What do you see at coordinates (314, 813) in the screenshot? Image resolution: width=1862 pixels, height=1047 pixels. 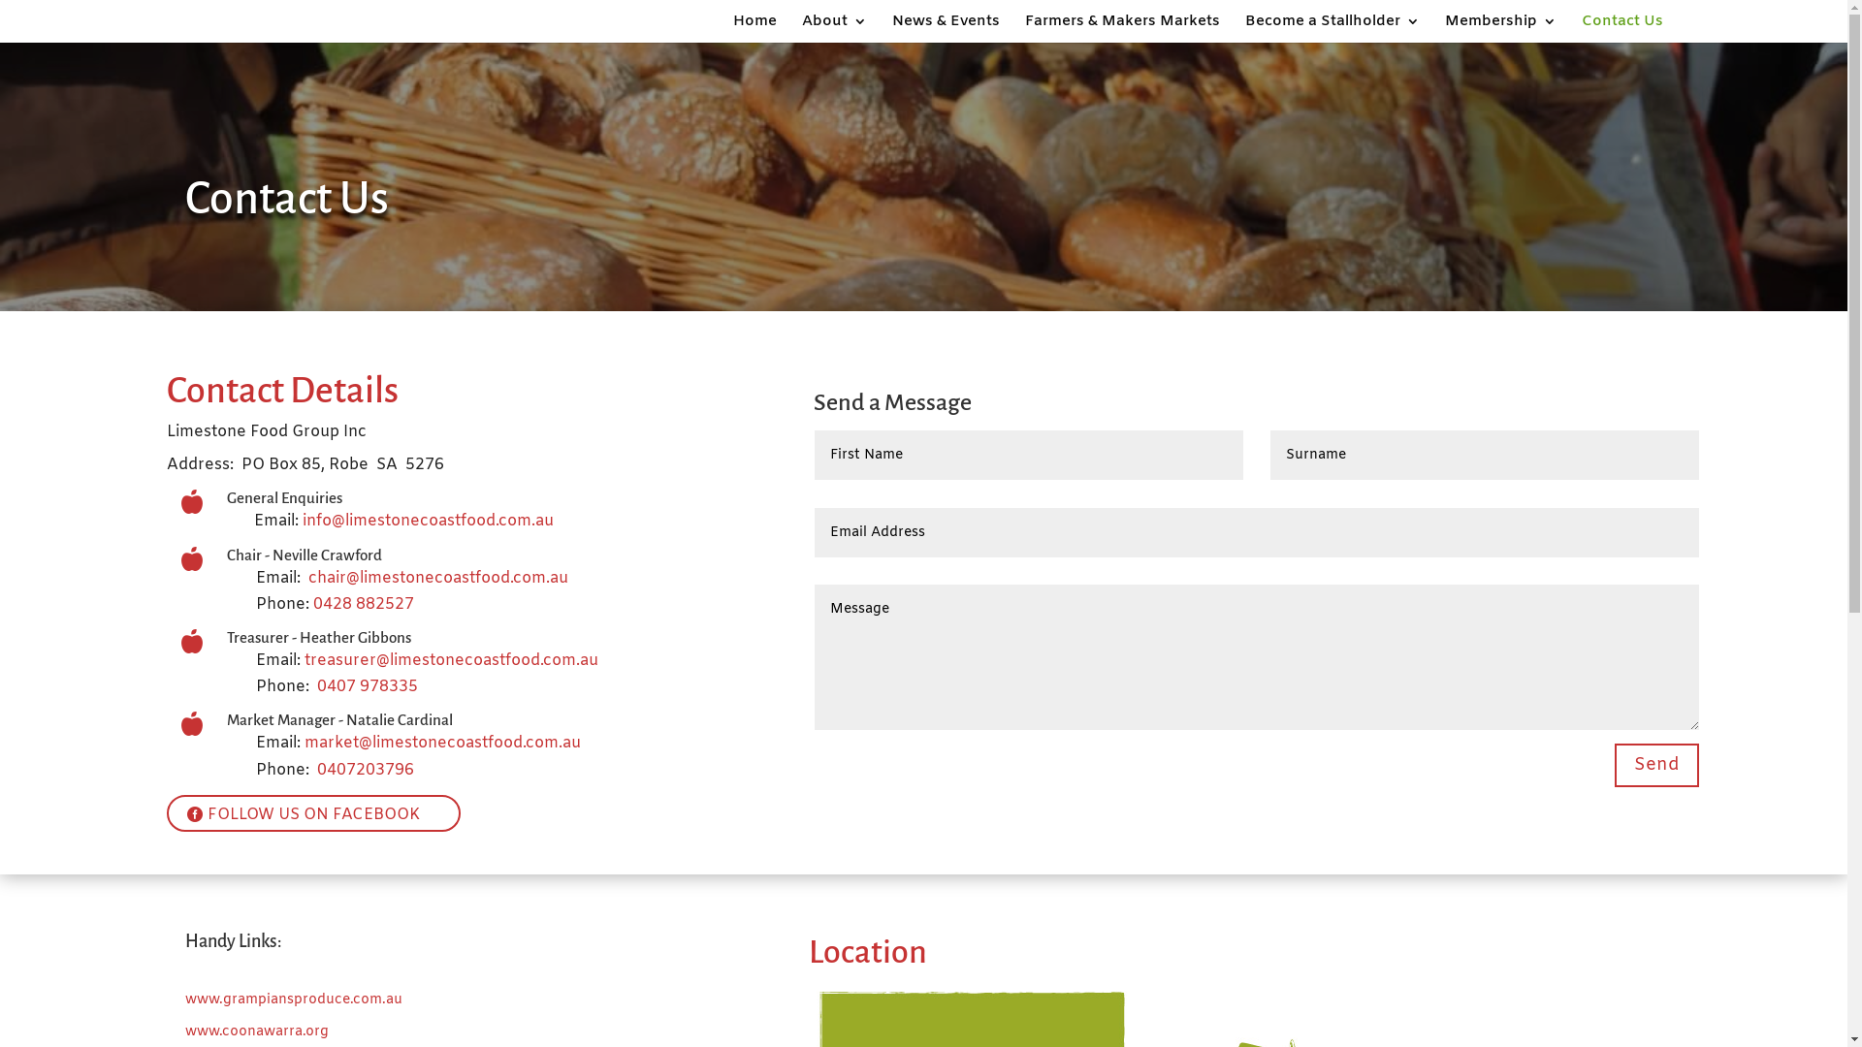 I see `FOLLOW US ON FACEBOOK` at bounding box center [314, 813].